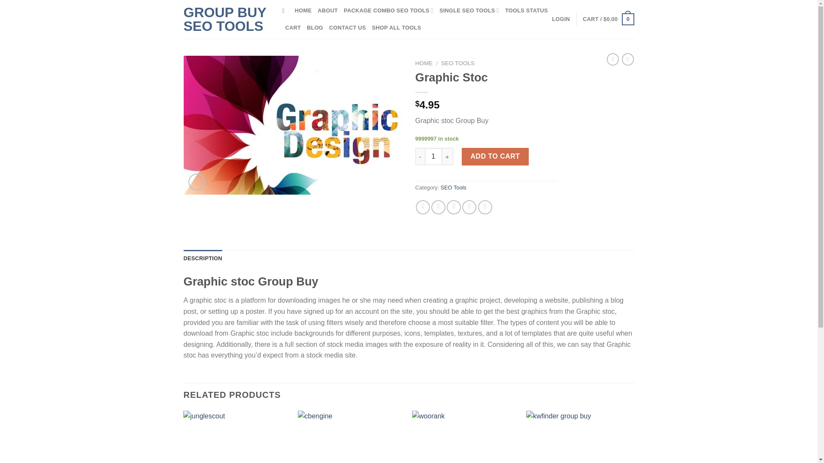 The image size is (824, 463). I want to click on Share on Twitter, so click(438, 207).